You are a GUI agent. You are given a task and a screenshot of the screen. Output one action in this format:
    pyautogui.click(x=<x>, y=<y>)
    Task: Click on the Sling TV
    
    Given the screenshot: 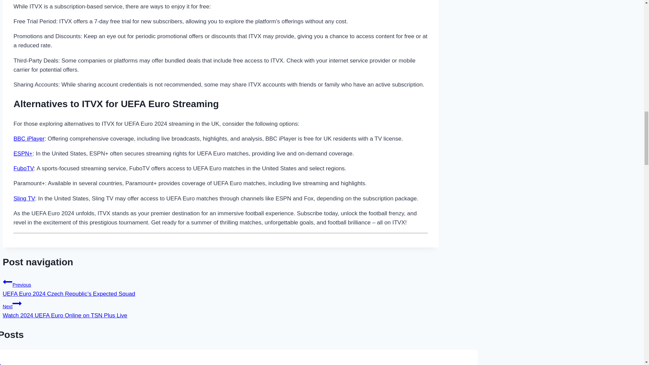 What is the action you would take?
    pyautogui.click(x=220, y=309)
    